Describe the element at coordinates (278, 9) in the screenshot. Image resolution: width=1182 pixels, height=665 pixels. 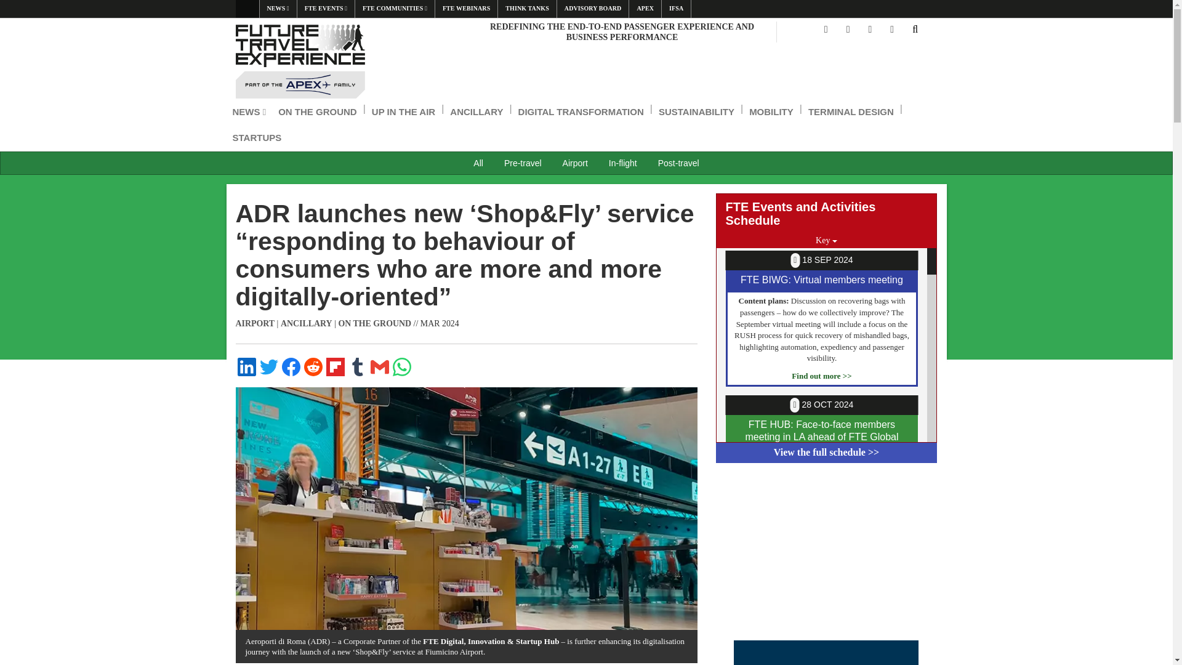
I see `NEWS` at that location.